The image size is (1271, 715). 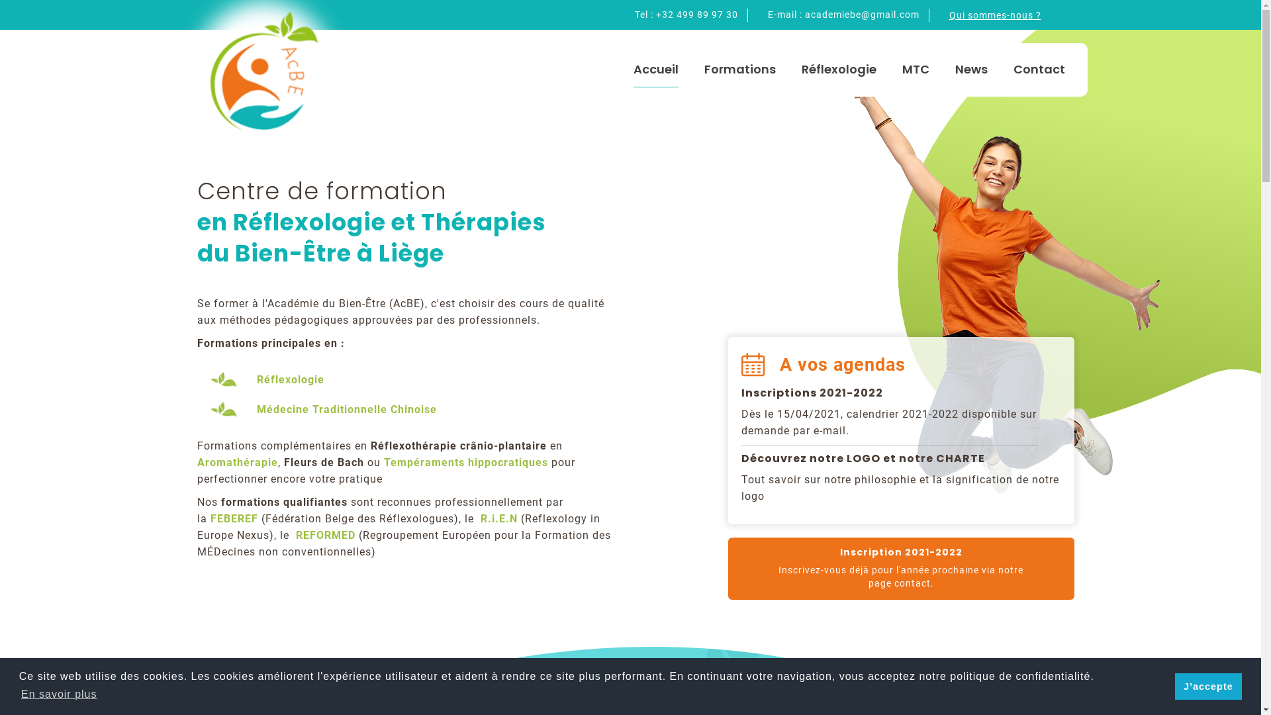 I want to click on Academie-bien-etre-Formations, so click(x=996, y=275).